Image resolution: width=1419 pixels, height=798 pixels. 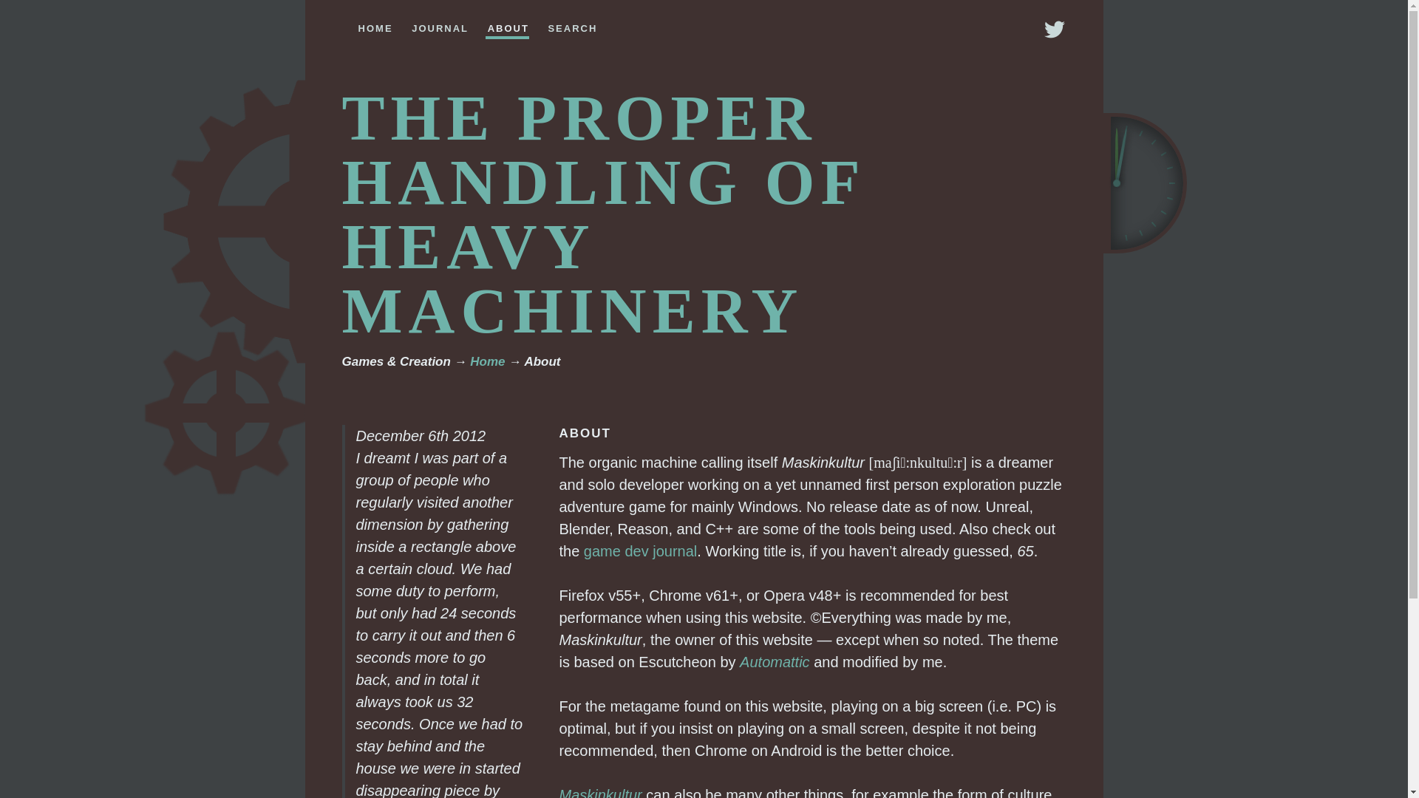 What do you see at coordinates (640, 551) in the screenshot?
I see `game dev journal` at bounding box center [640, 551].